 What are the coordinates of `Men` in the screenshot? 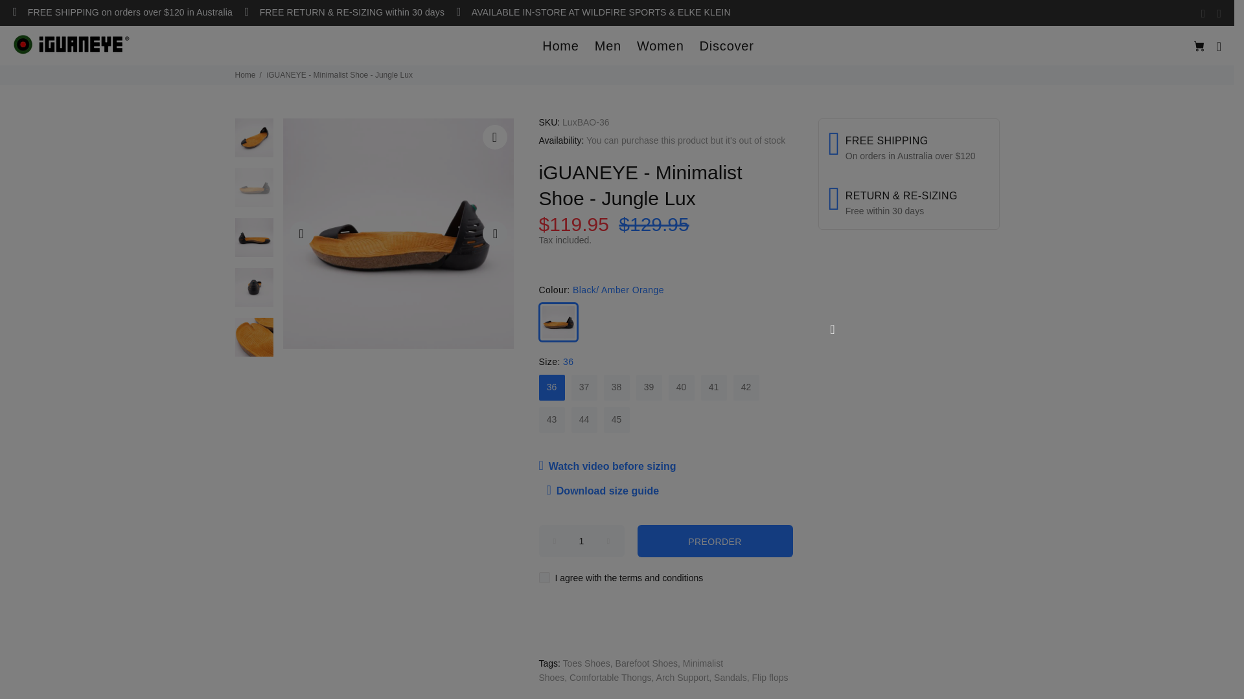 It's located at (608, 46).